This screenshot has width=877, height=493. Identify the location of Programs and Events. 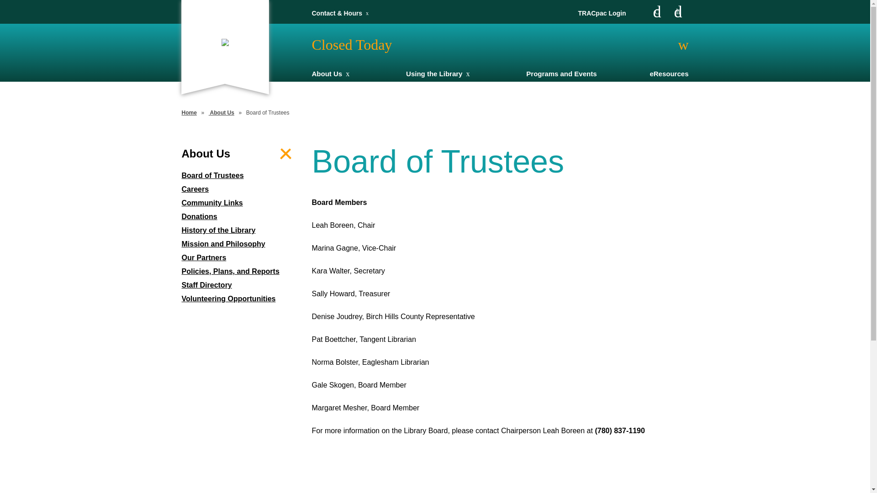
(561, 74).